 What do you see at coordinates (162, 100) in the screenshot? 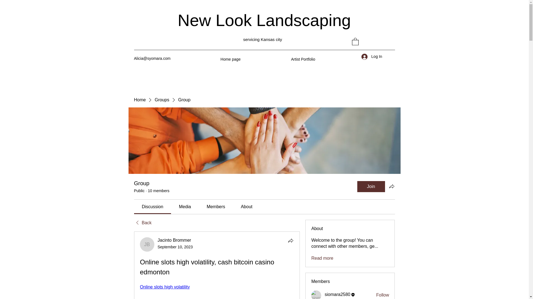
I see `Groups` at bounding box center [162, 100].